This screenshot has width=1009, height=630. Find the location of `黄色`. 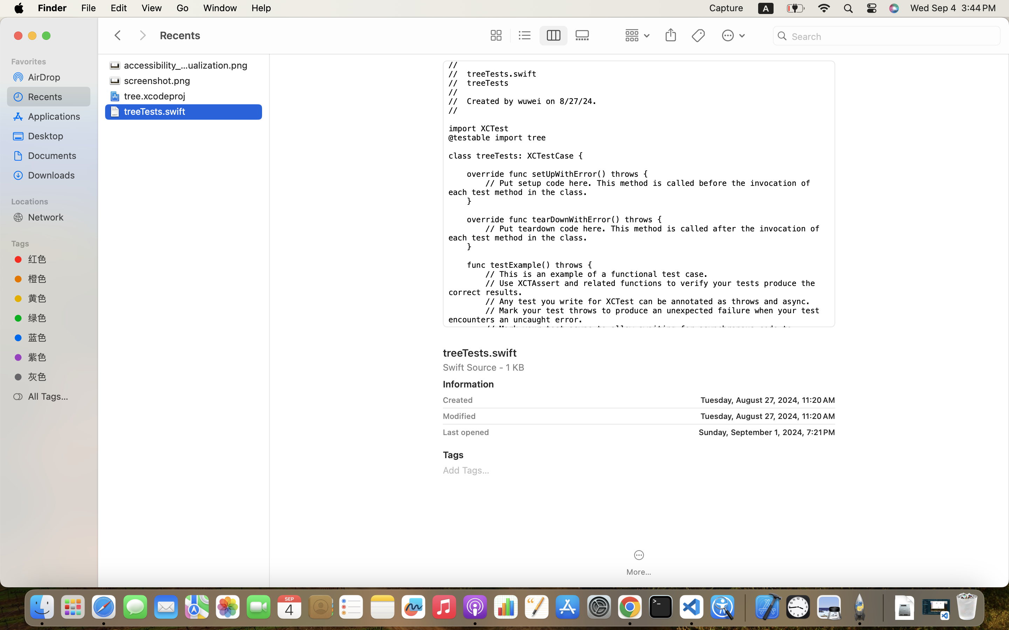

黄色 is located at coordinates (56, 298).